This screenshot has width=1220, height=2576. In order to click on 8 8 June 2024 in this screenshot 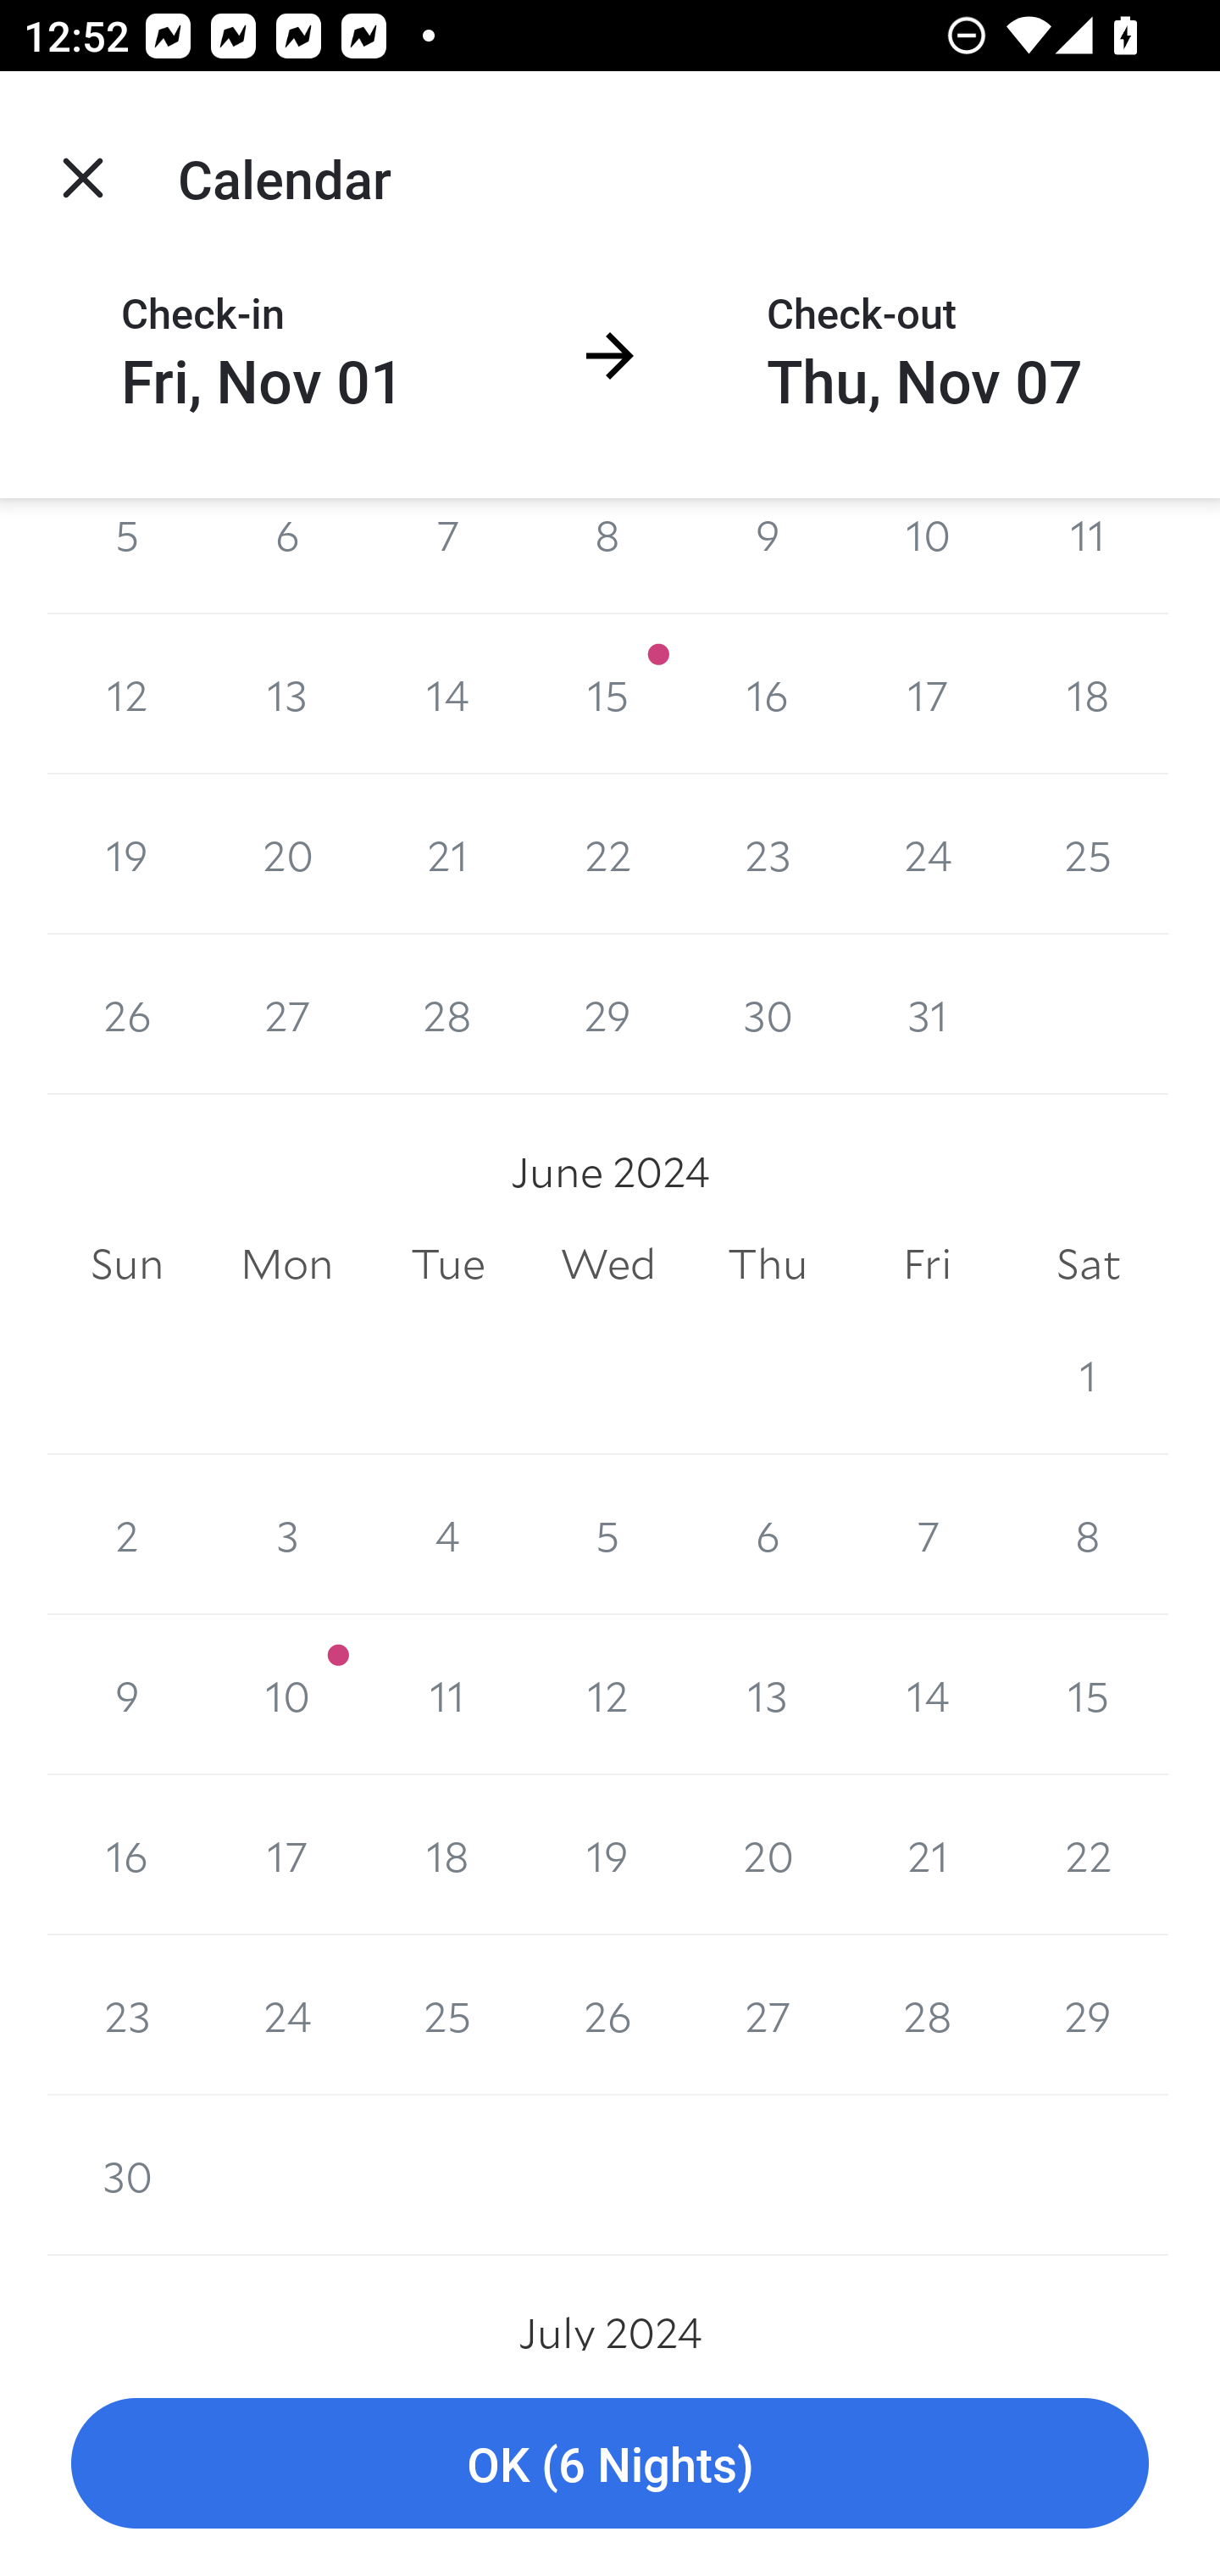, I will do `click(1088, 1535)`.